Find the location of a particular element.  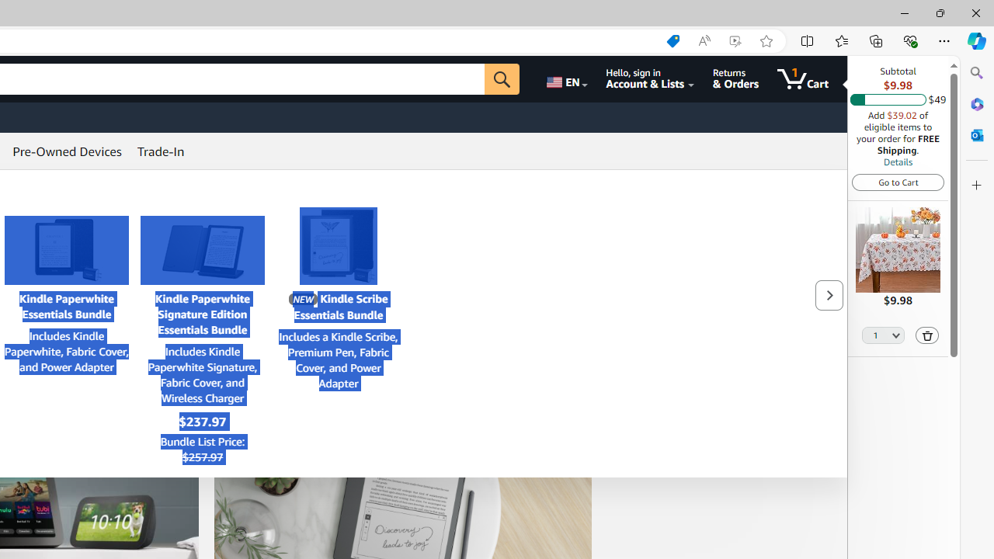

Enhance video is located at coordinates (735, 41).